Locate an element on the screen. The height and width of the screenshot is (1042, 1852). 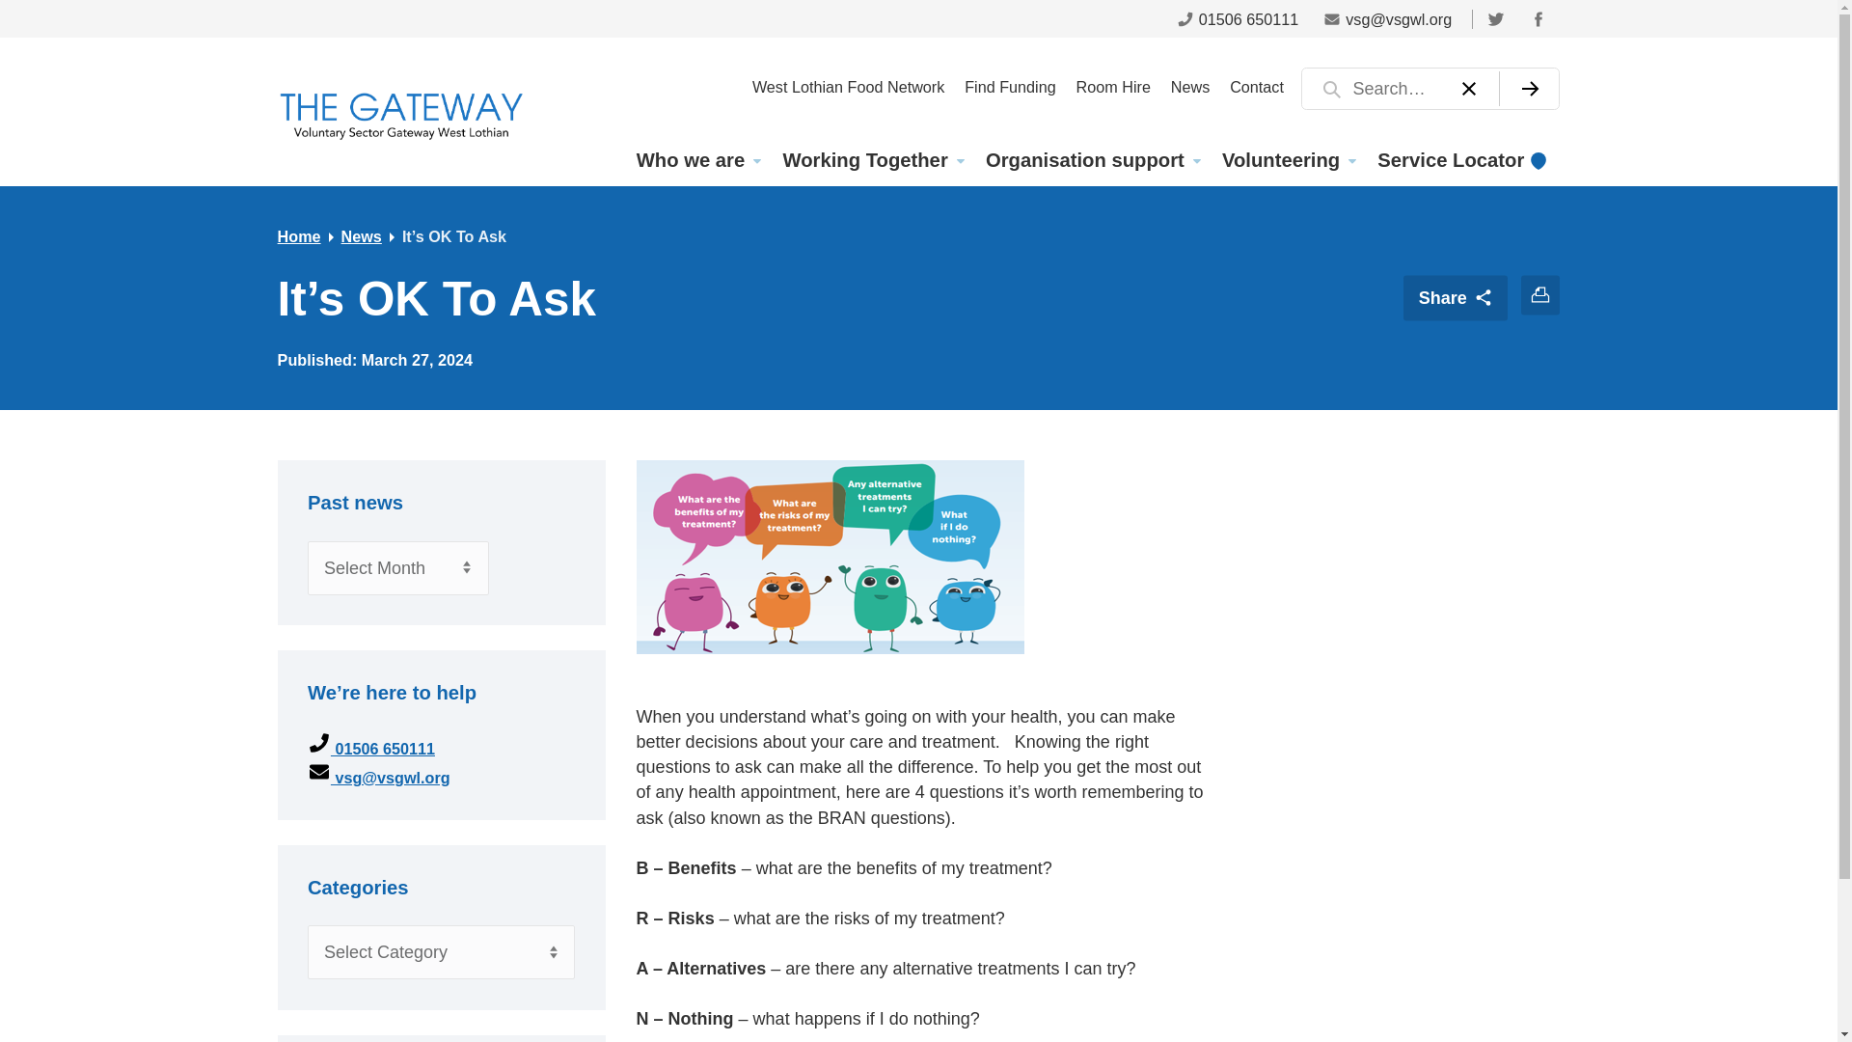
Working Together is located at coordinates (872, 160).